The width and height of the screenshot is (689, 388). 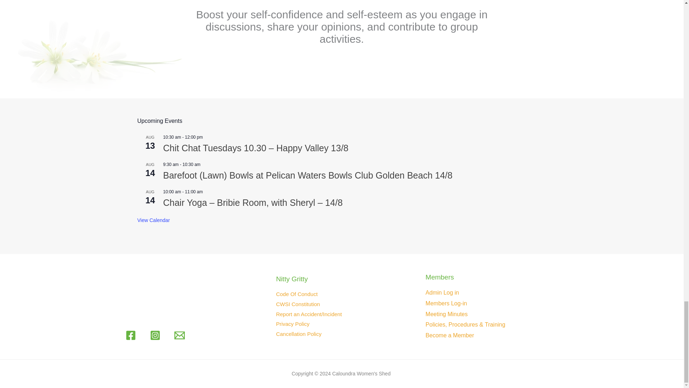 I want to click on CWSI Constitution, so click(x=298, y=304).